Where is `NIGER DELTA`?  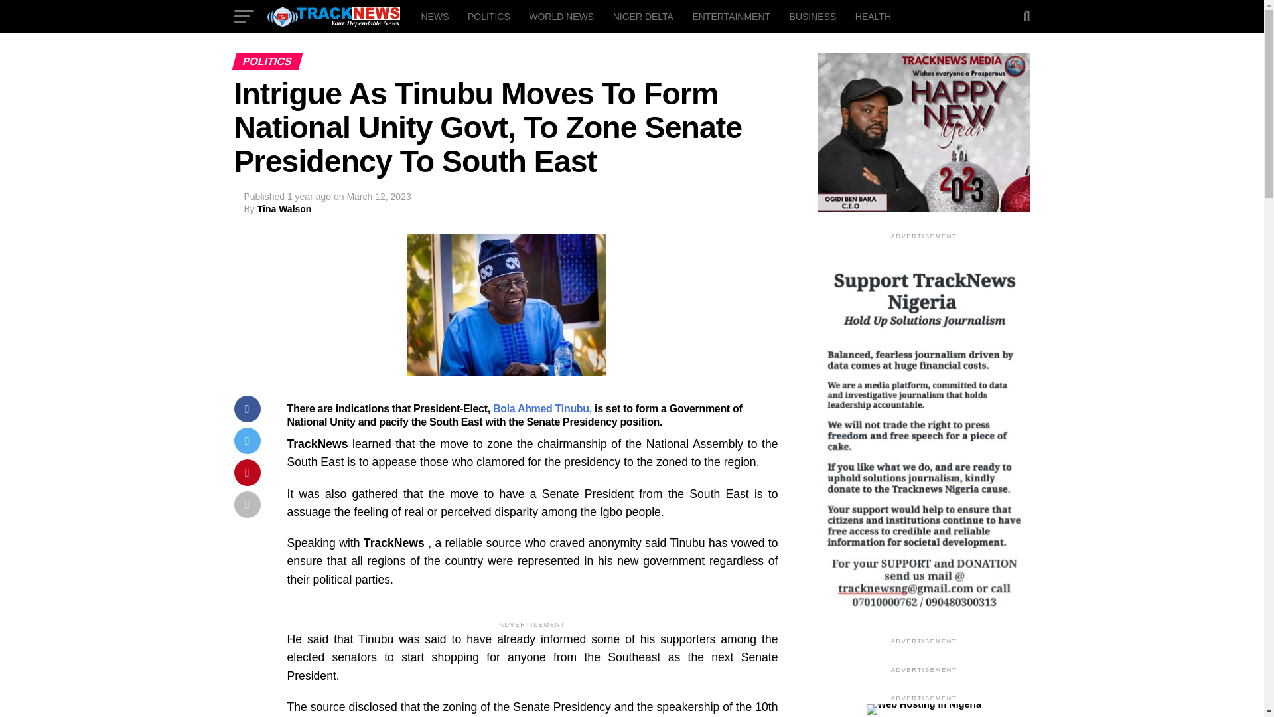 NIGER DELTA is located at coordinates (644, 16).